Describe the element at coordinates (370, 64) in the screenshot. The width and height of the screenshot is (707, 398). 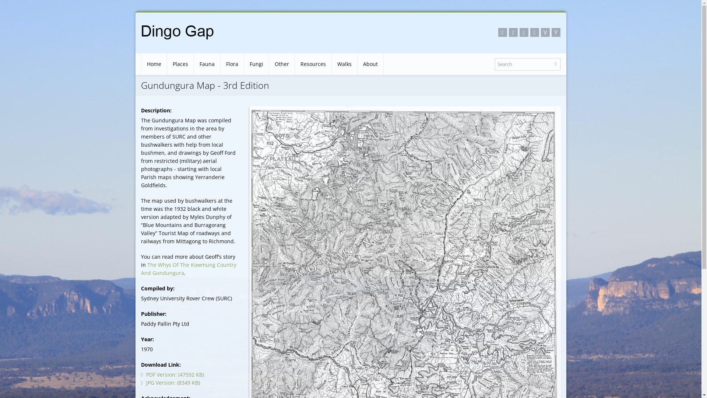
I see `About` at that location.